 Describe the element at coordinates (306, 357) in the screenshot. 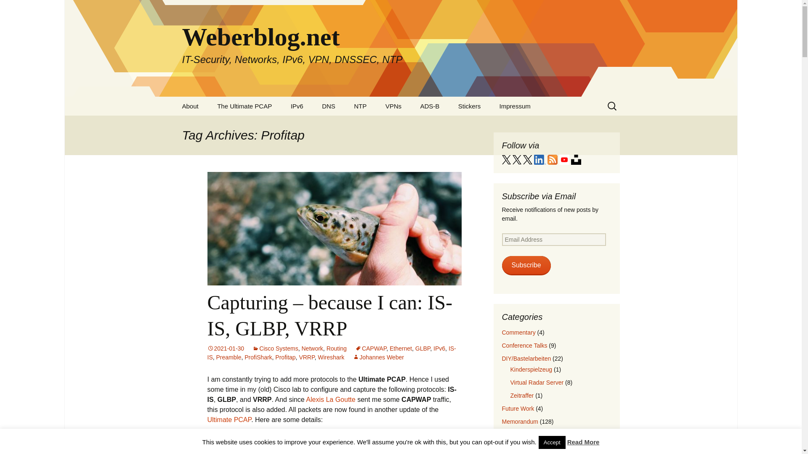

I see `VRRP` at that location.